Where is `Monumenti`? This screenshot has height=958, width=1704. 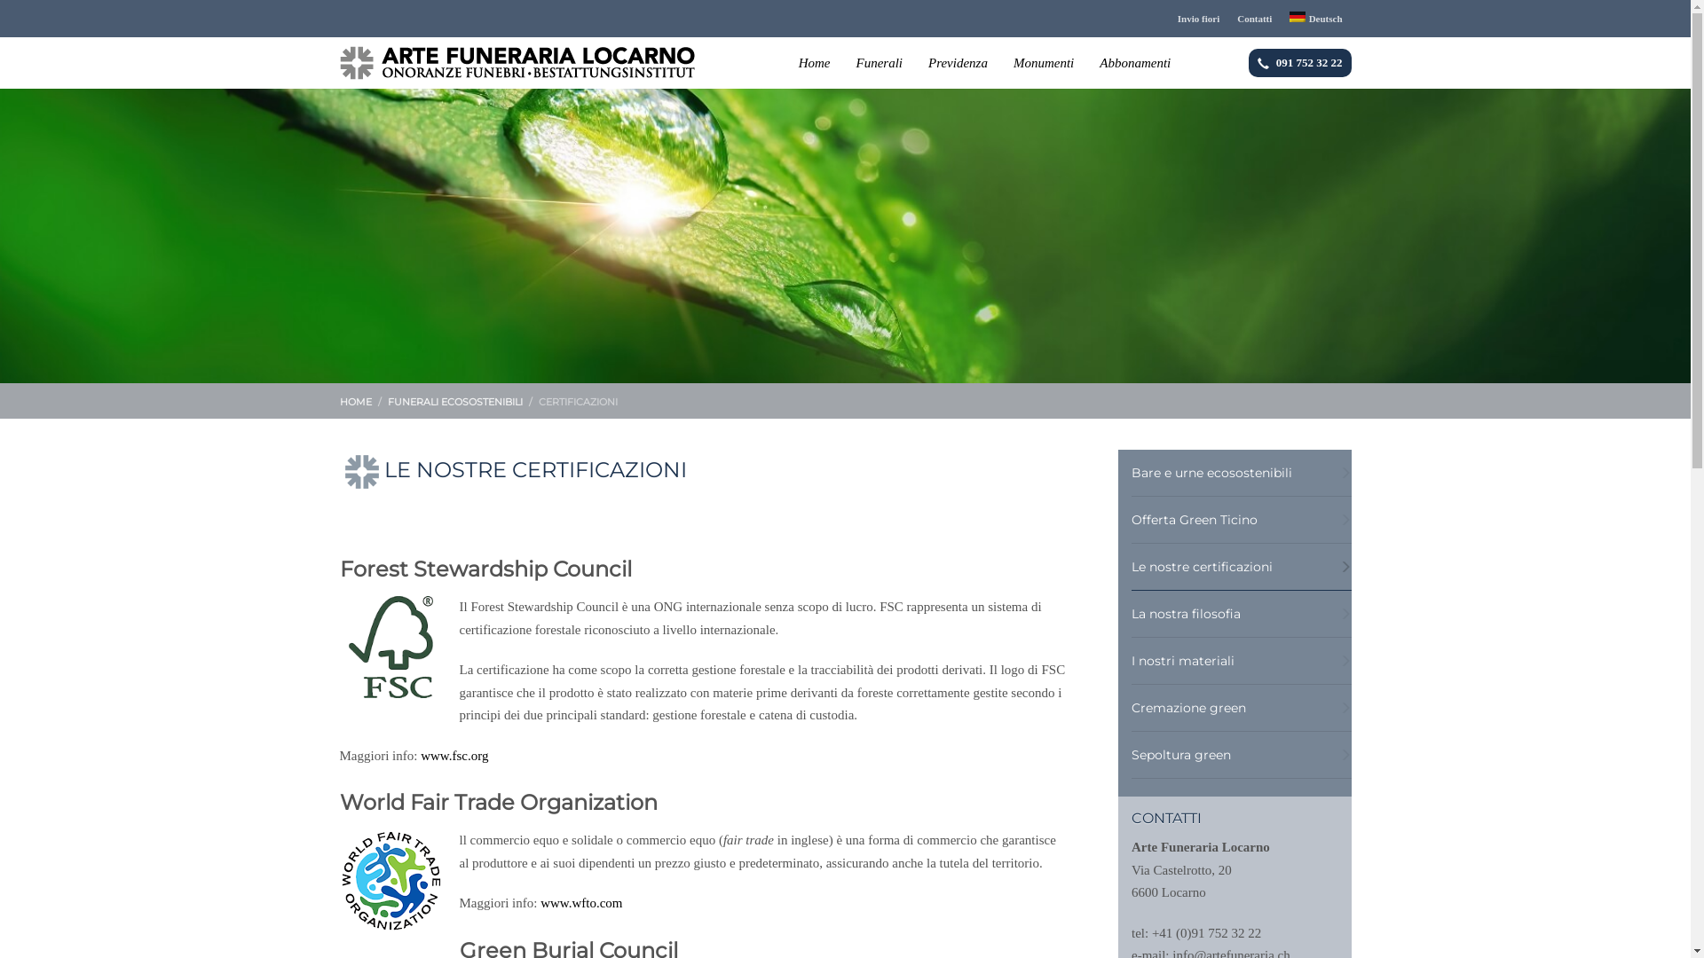
Monumenti is located at coordinates (1044, 63).